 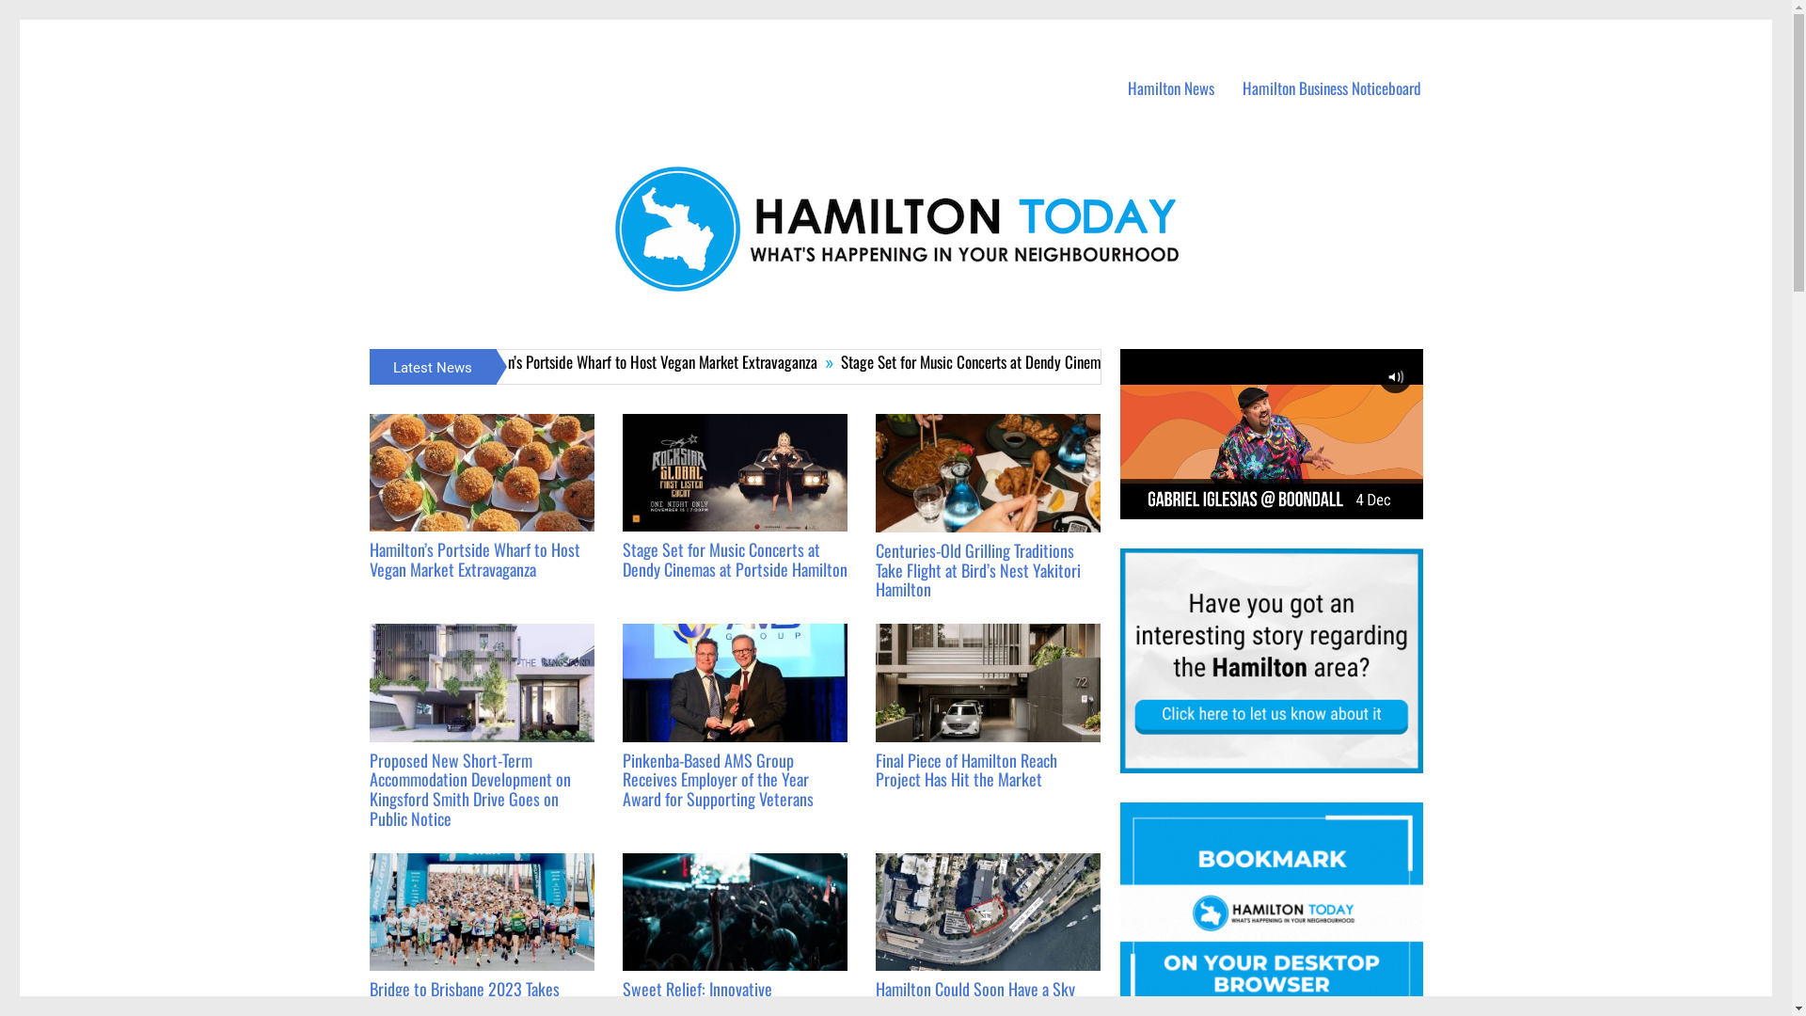 I want to click on Hamilton Business Noticeboard, so click(x=1332, y=88).